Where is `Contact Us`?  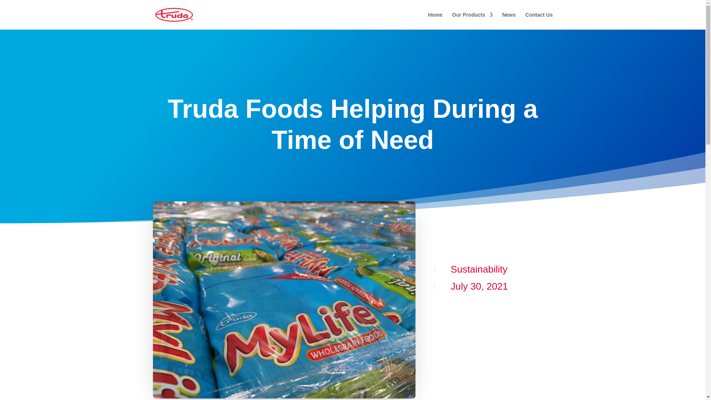 Contact Us is located at coordinates (539, 21).